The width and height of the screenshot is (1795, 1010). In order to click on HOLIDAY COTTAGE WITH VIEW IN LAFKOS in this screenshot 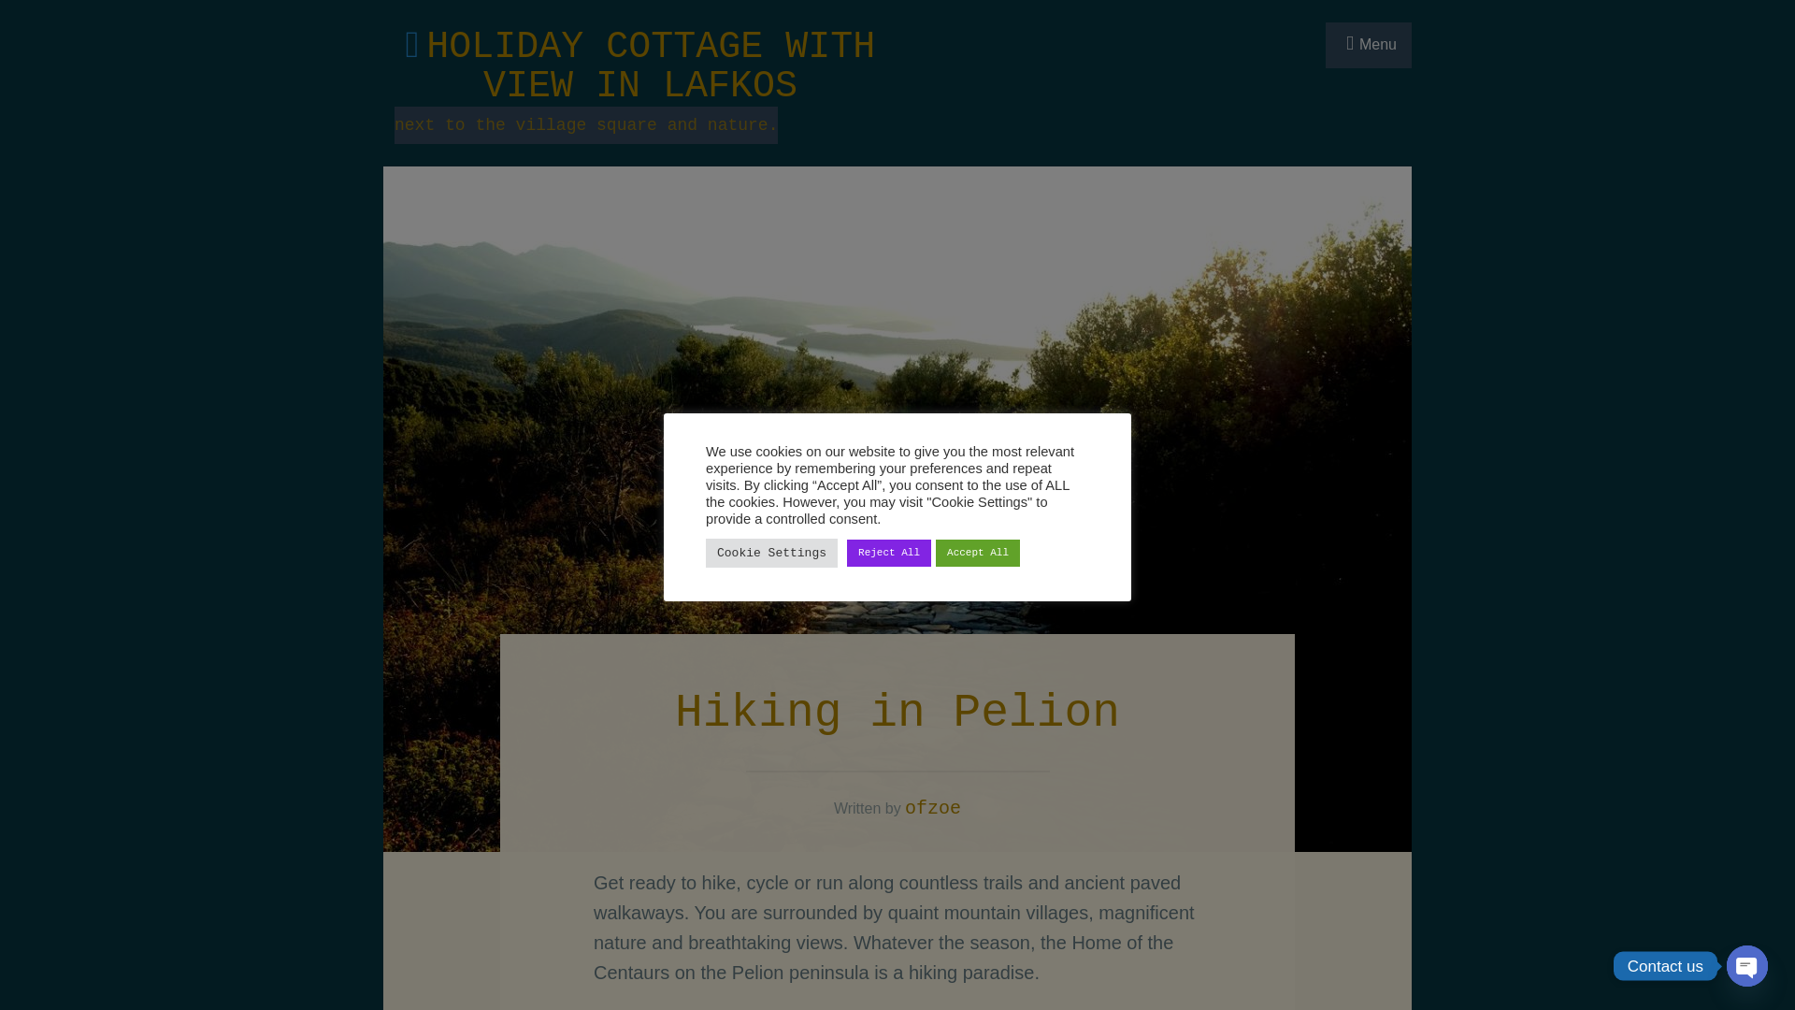, I will do `click(651, 66)`.